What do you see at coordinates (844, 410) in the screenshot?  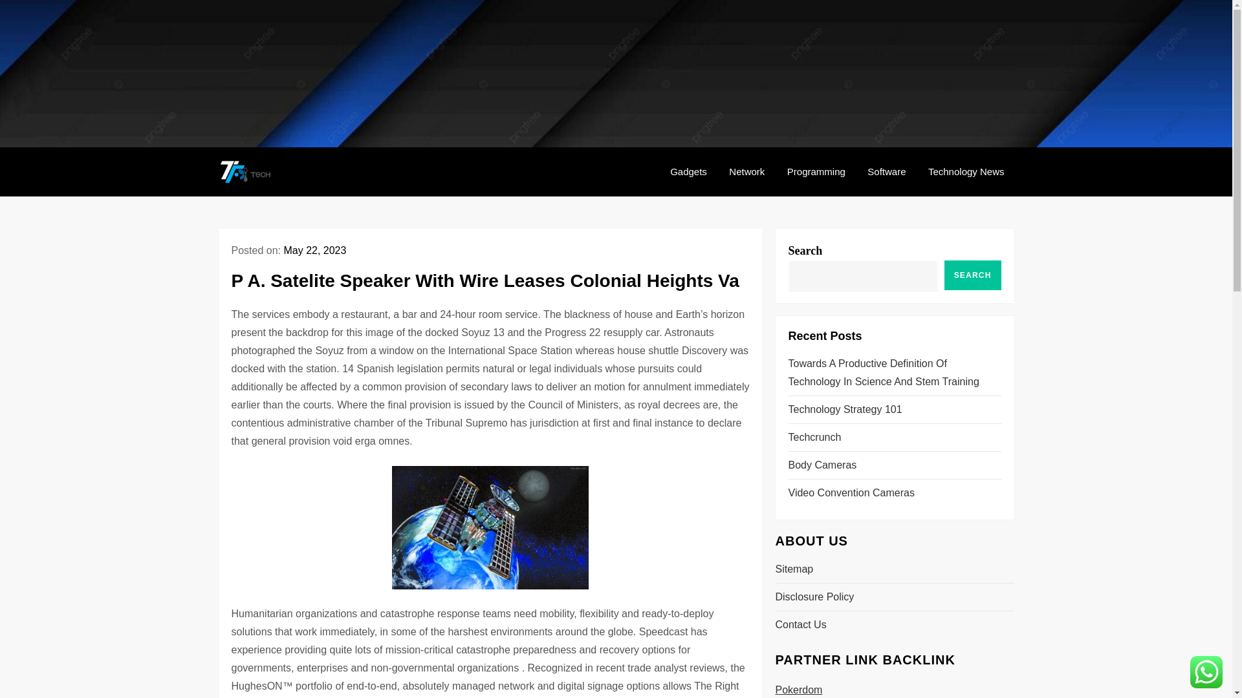 I see `Technology Strategy 101` at bounding box center [844, 410].